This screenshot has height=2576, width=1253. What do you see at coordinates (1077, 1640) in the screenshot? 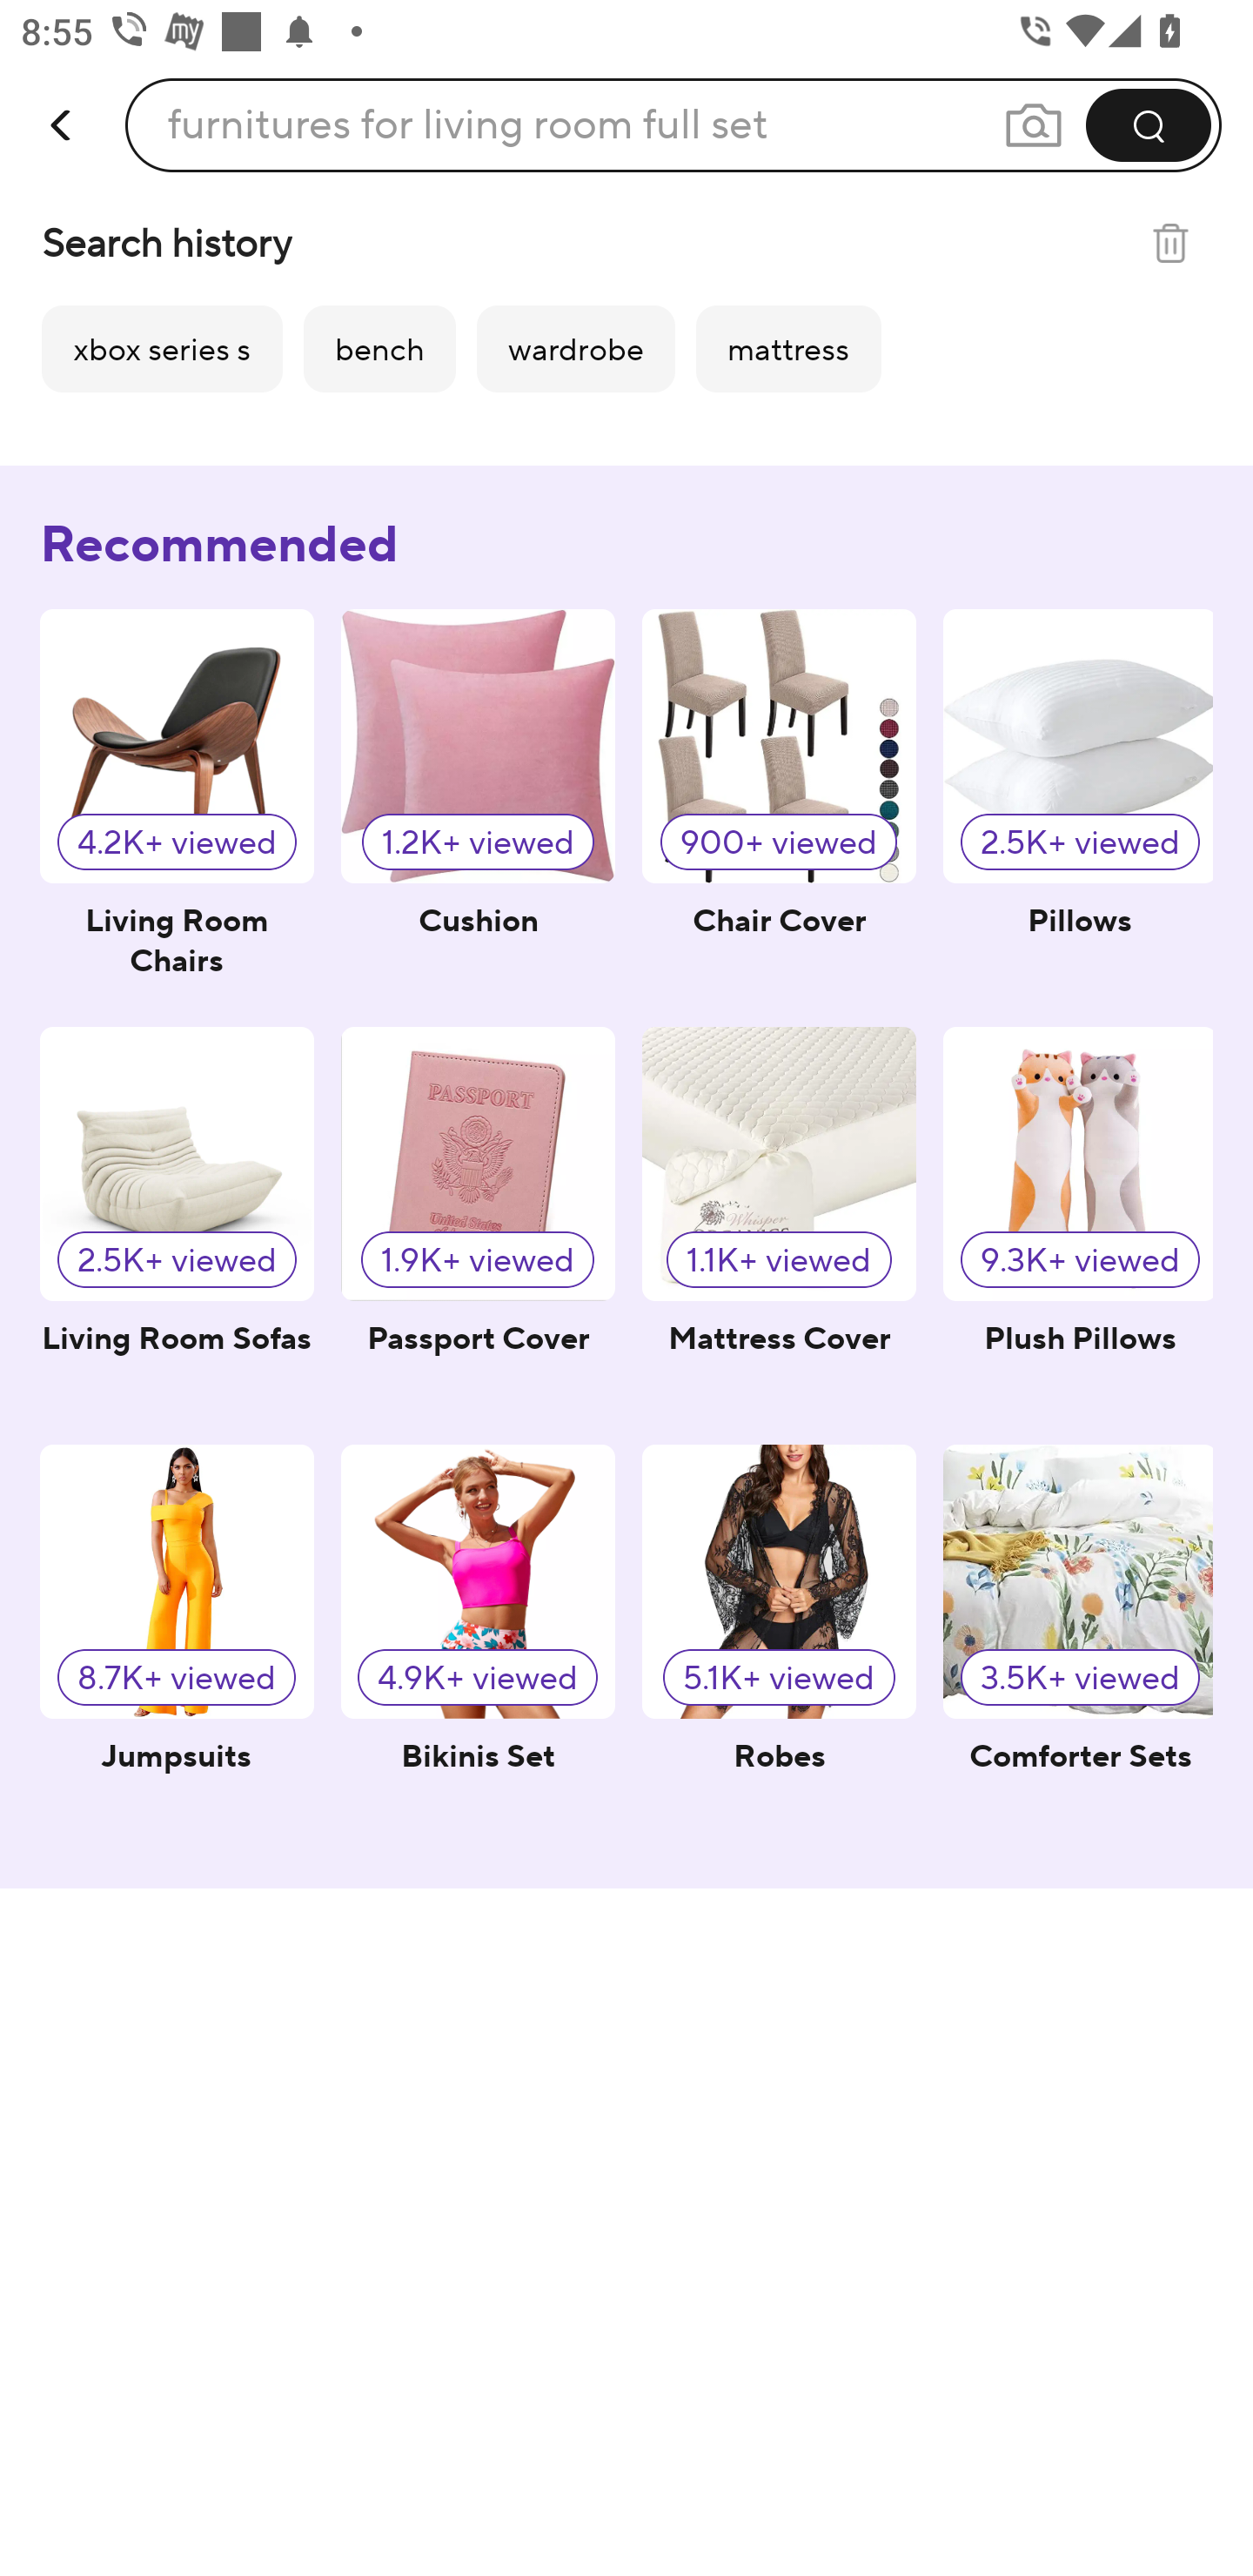
I see `3.5K+ viewed Comforter Sets` at bounding box center [1077, 1640].